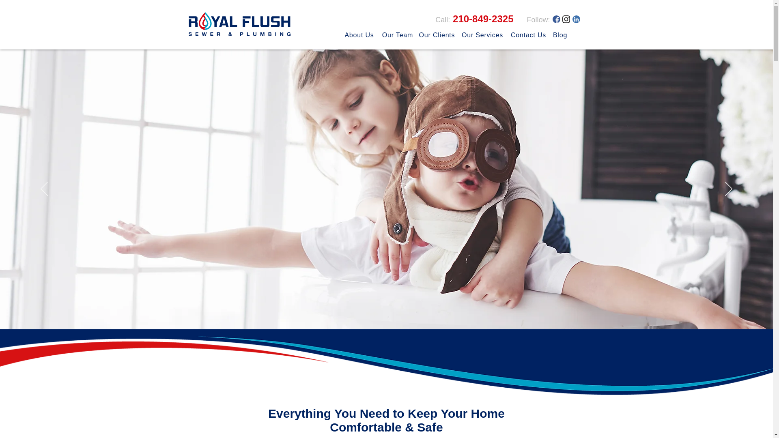  Describe the element at coordinates (538, 19) in the screenshot. I see `Follow:` at that location.